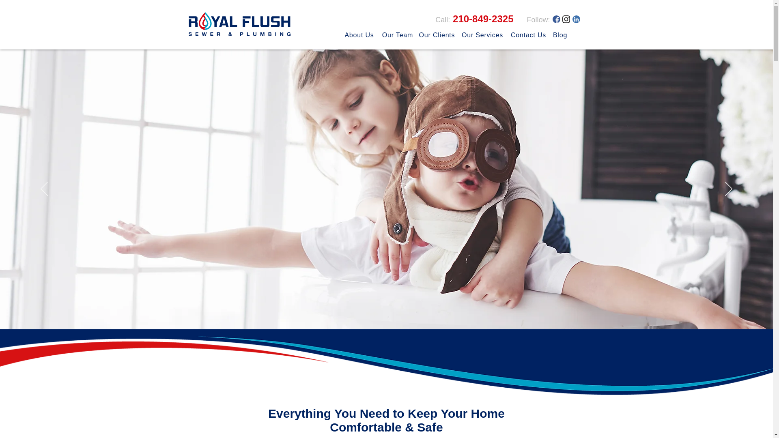  Describe the element at coordinates (538, 19) in the screenshot. I see `Follow:` at that location.